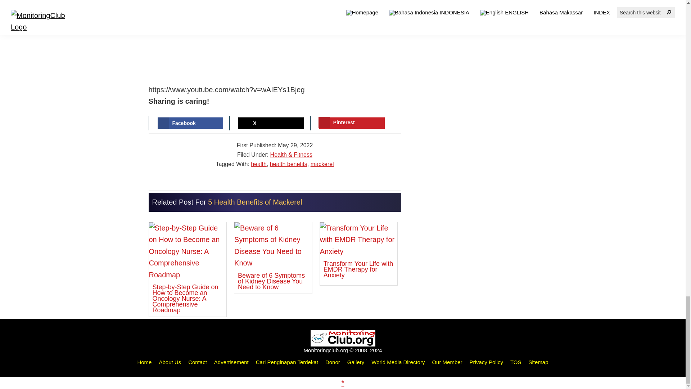  What do you see at coordinates (358, 252) in the screenshot?
I see `Transform Your Life with EMDR Therapy for Anxiety` at bounding box center [358, 252].